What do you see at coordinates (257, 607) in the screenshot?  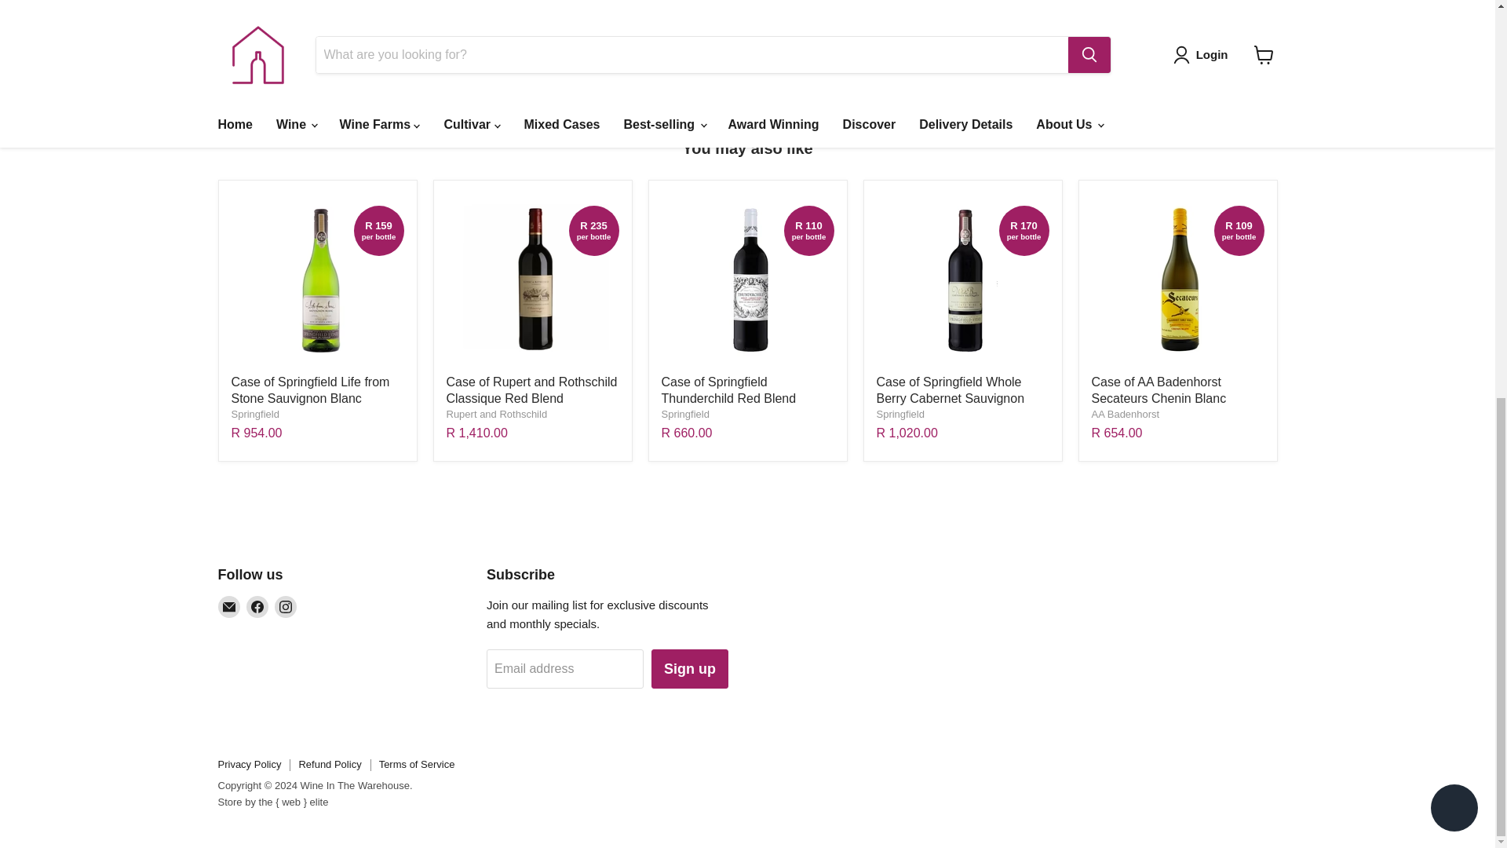 I see `Facebook` at bounding box center [257, 607].